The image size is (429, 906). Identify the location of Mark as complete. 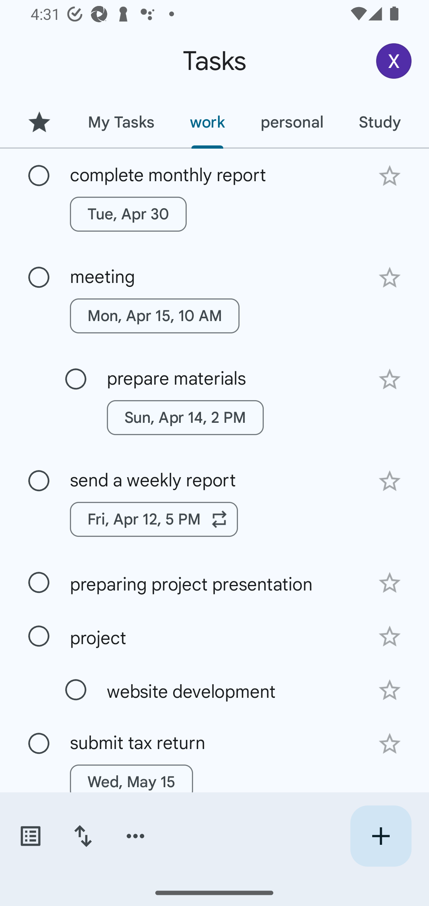
(39, 583).